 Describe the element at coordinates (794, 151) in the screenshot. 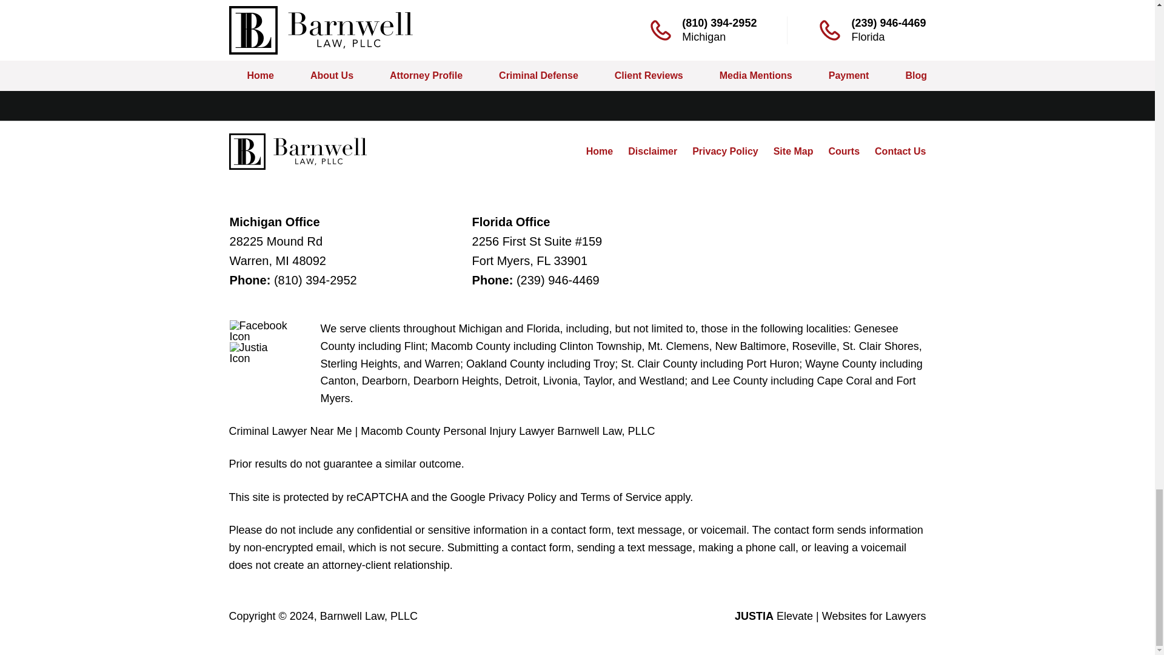

I see `Site Map` at that location.